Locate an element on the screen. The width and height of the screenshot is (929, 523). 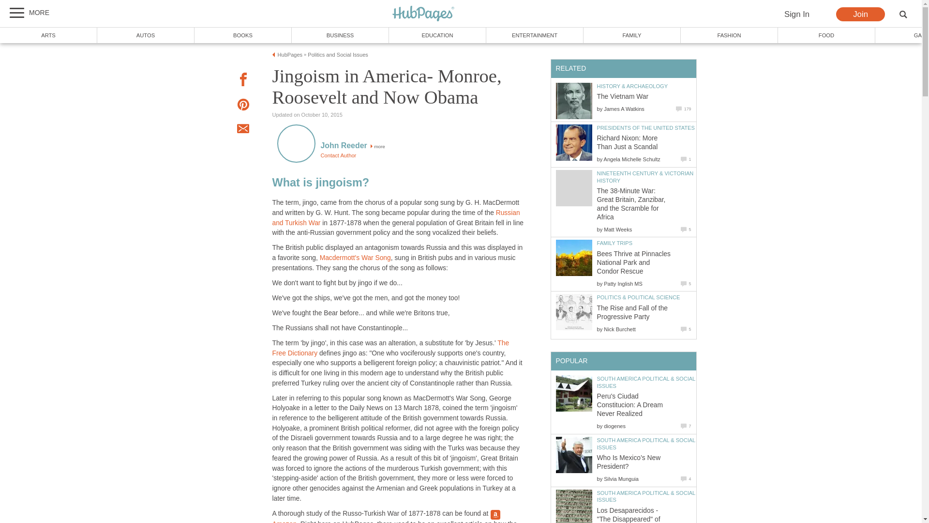
The Vietnam War is located at coordinates (574, 101).